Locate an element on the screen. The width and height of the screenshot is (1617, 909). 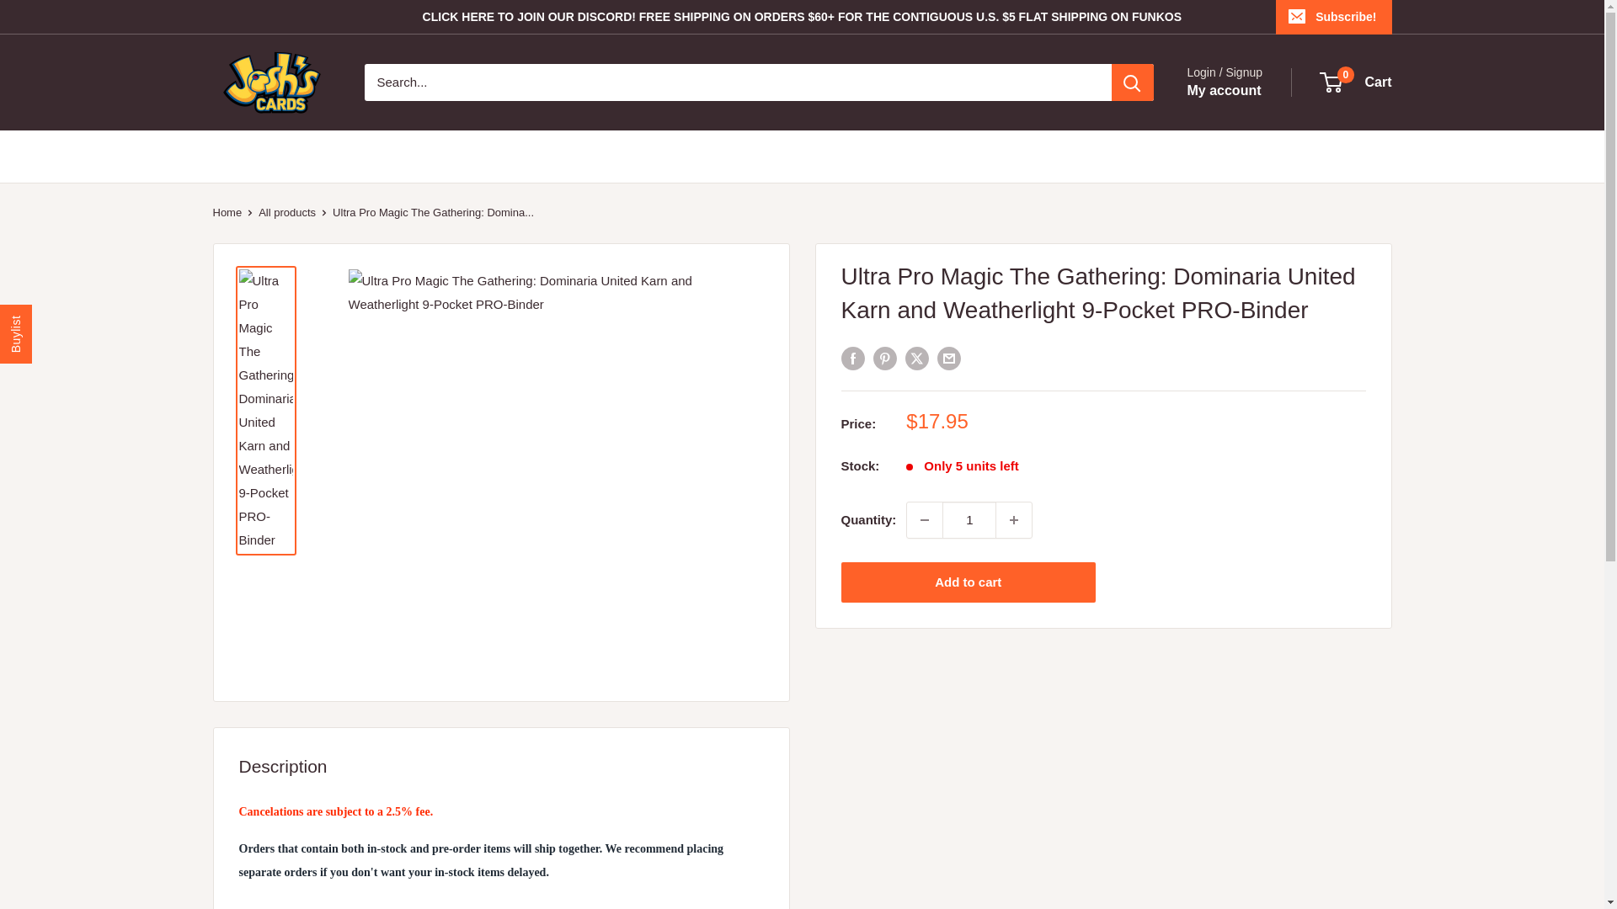
Subscribe! is located at coordinates (1332, 17).